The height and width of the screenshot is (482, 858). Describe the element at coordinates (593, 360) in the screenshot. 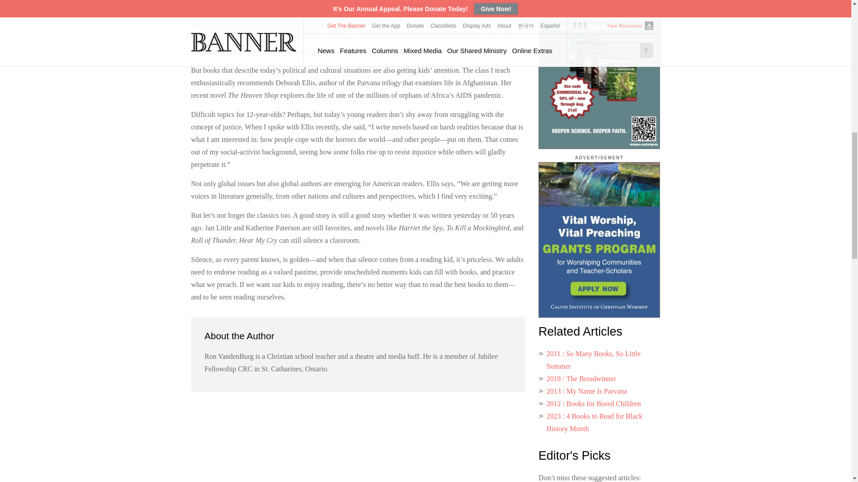

I see `2011 : So Many Books, So Little Summer` at that location.